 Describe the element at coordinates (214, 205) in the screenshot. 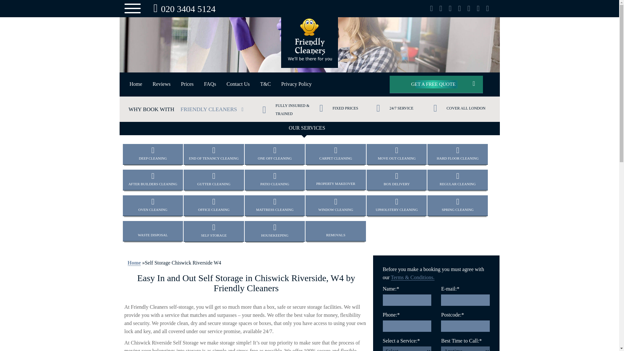

I see `OFFICE CLEANING` at that location.